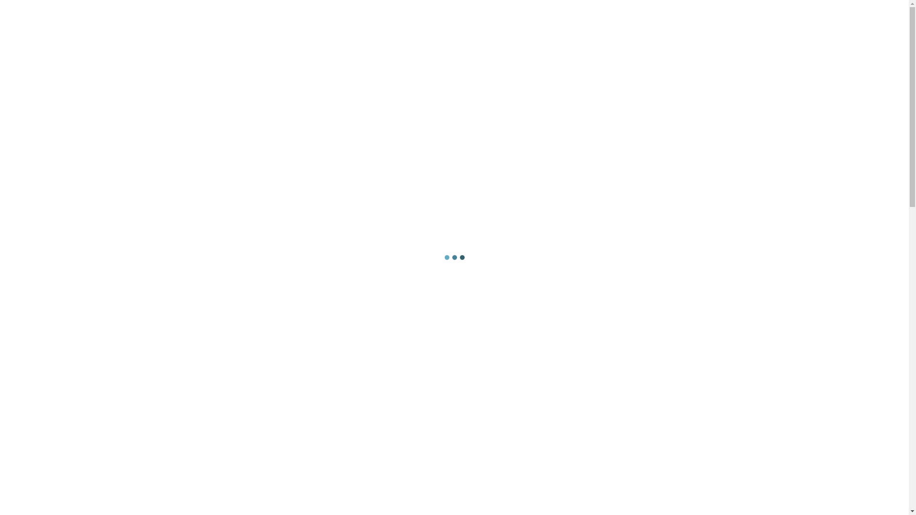 This screenshot has height=515, width=916. Describe the element at coordinates (675, 179) in the screenshot. I see `Sources: Phils get closer Robertson, OF Marsh` at that location.